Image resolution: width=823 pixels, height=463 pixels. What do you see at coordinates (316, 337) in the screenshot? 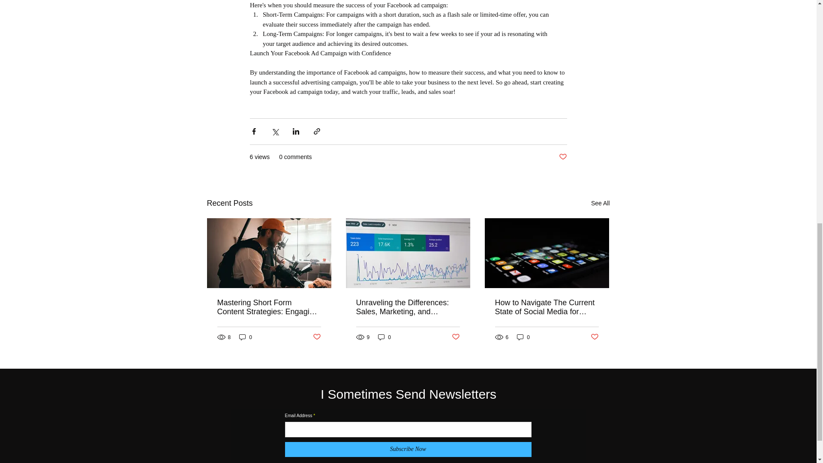
I see `Post not marked as liked` at bounding box center [316, 337].